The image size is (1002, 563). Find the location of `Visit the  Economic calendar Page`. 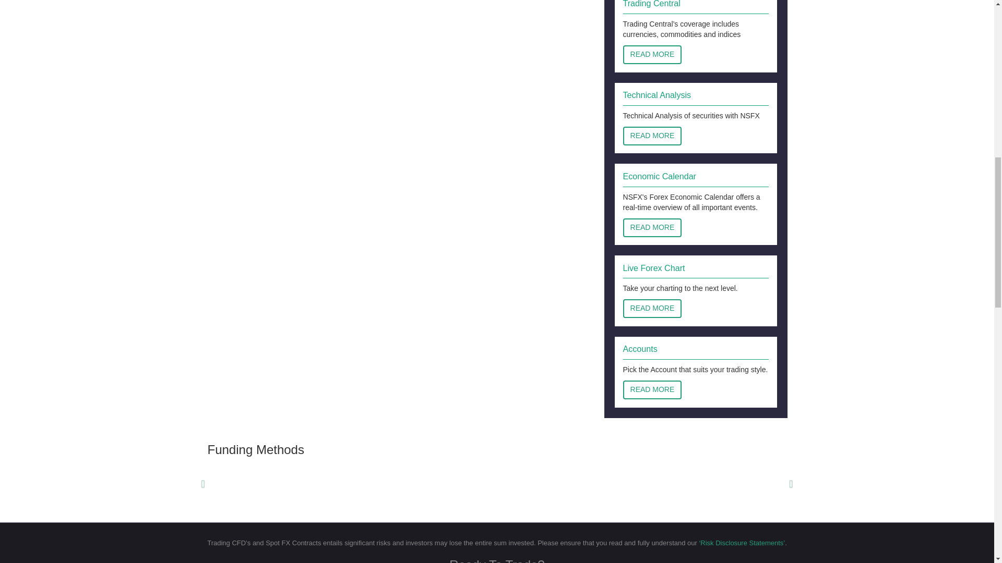

Visit the  Economic calendar Page is located at coordinates (652, 227).